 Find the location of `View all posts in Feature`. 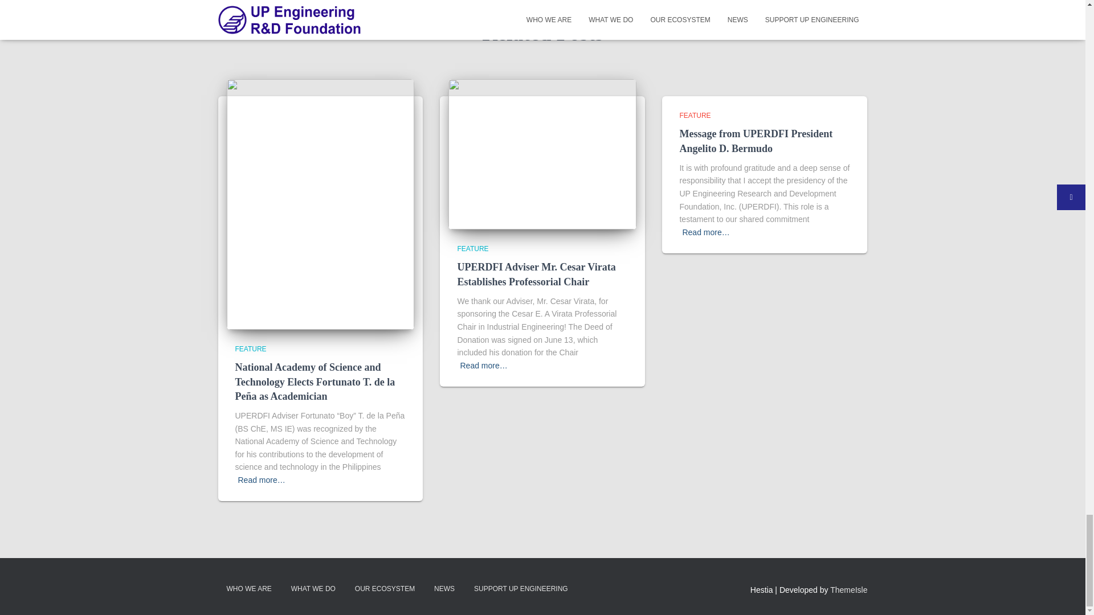

View all posts in Feature is located at coordinates (472, 248).